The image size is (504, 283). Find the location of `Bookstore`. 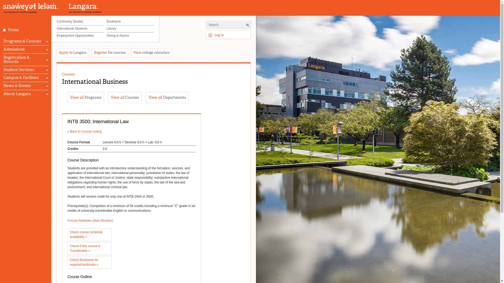

Bookstore is located at coordinates (130, 22).